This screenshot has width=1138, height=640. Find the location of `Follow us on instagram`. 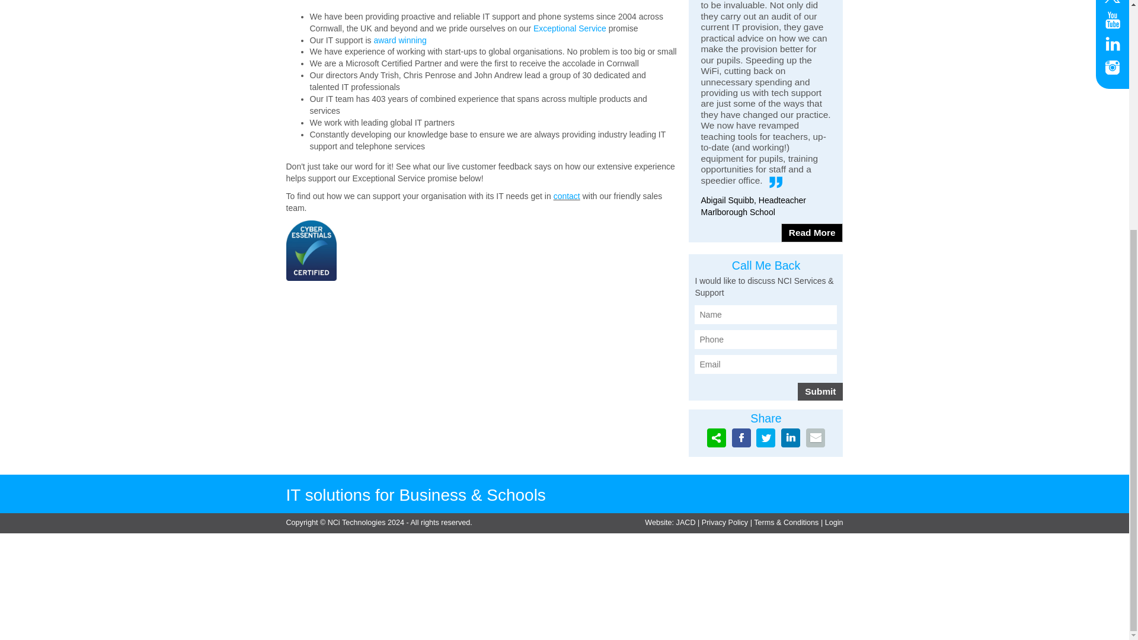

Follow us on instagram is located at coordinates (1112, 68).